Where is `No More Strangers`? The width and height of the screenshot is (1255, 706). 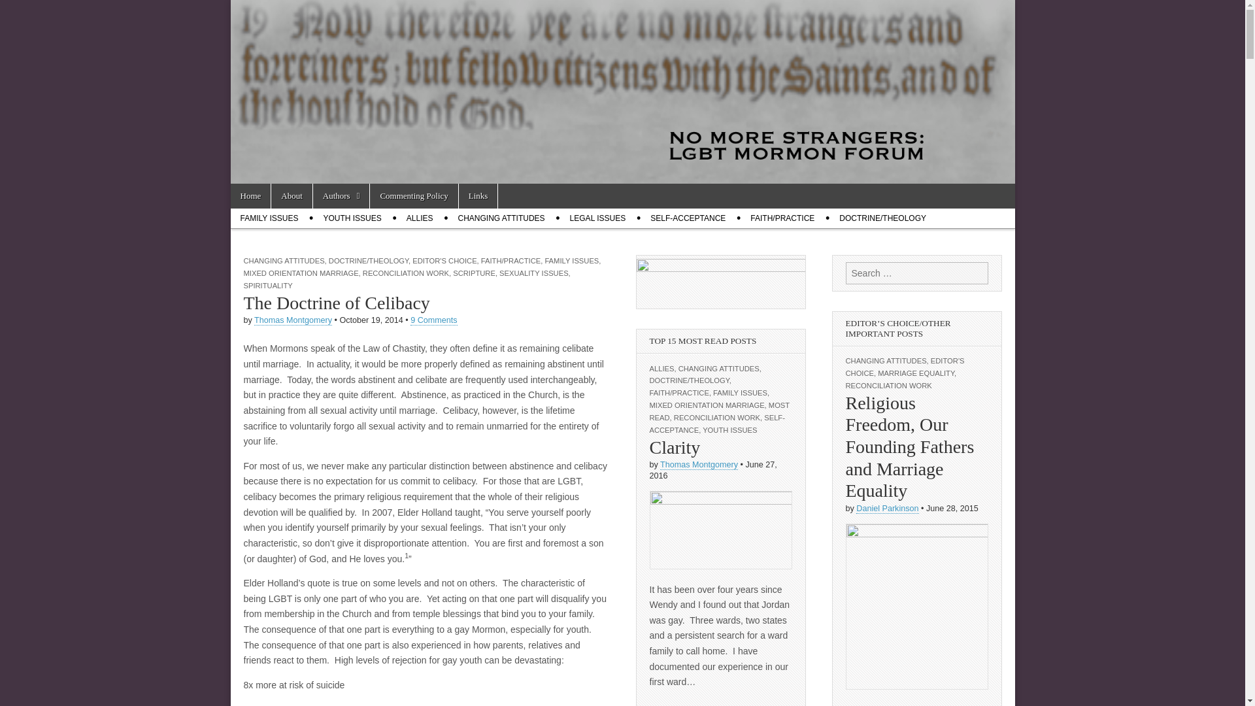
No More Strangers is located at coordinates (250, 195).